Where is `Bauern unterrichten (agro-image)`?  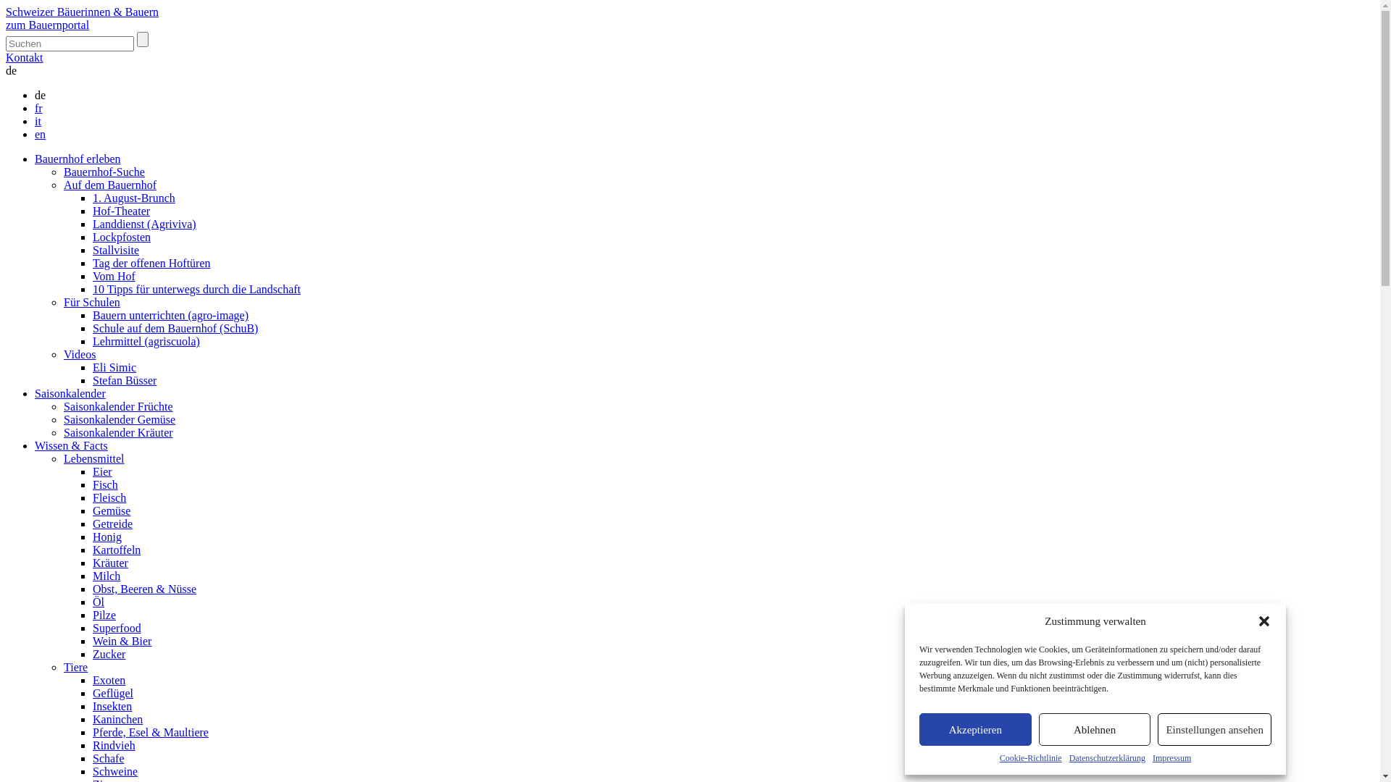
Bauern unterrichten (agro-image) is located at coordinates (171, 316).